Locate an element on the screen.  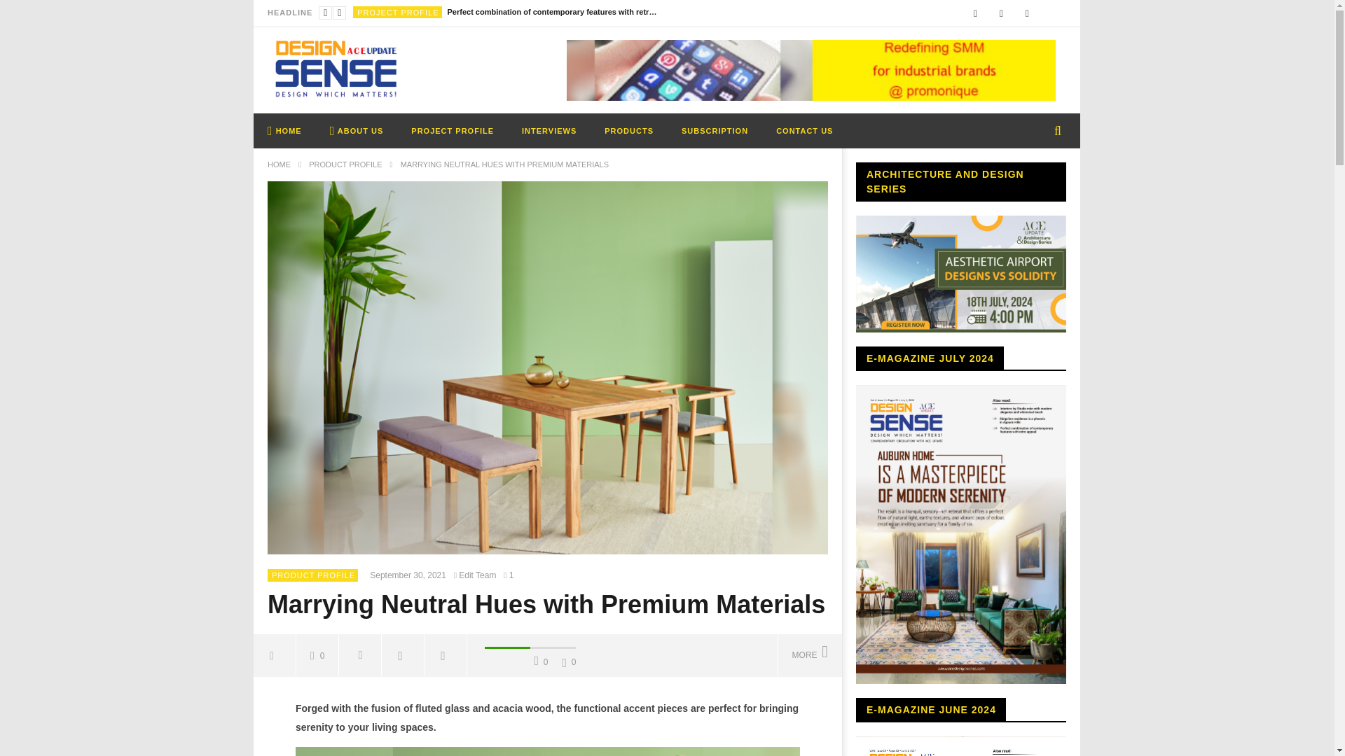
DESIGN SENSE is located at coordinates (336, 70).